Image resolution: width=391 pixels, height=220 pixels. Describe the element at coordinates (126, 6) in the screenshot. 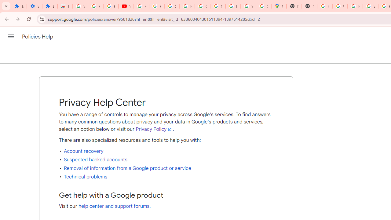

I see `YouTube` at that location.